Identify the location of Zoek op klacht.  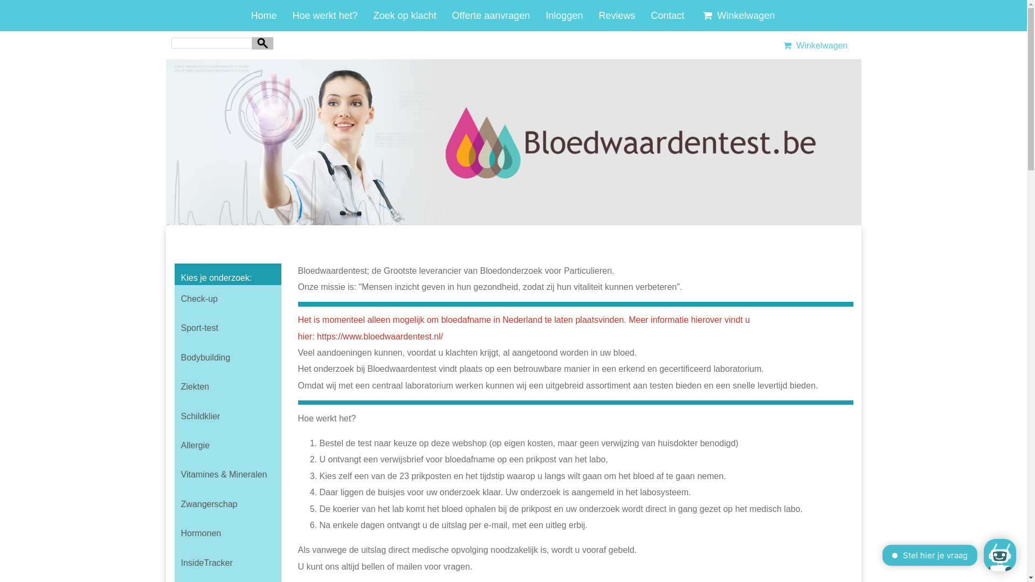
(404, 16).